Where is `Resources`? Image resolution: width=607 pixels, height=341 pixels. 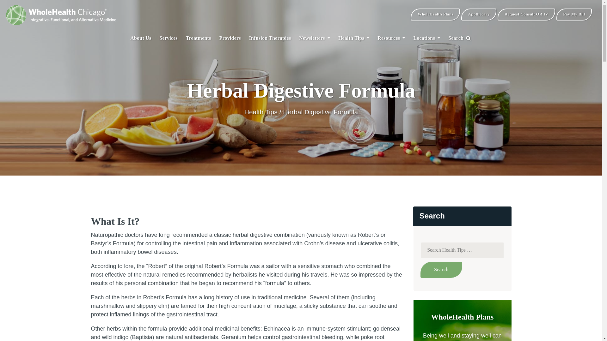
Resources is located at coordinates (391, 38).